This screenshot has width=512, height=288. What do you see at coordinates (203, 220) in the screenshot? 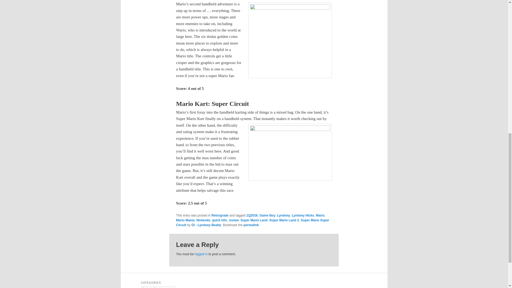
I see `Nintendo` at bounding box center [203, 220].